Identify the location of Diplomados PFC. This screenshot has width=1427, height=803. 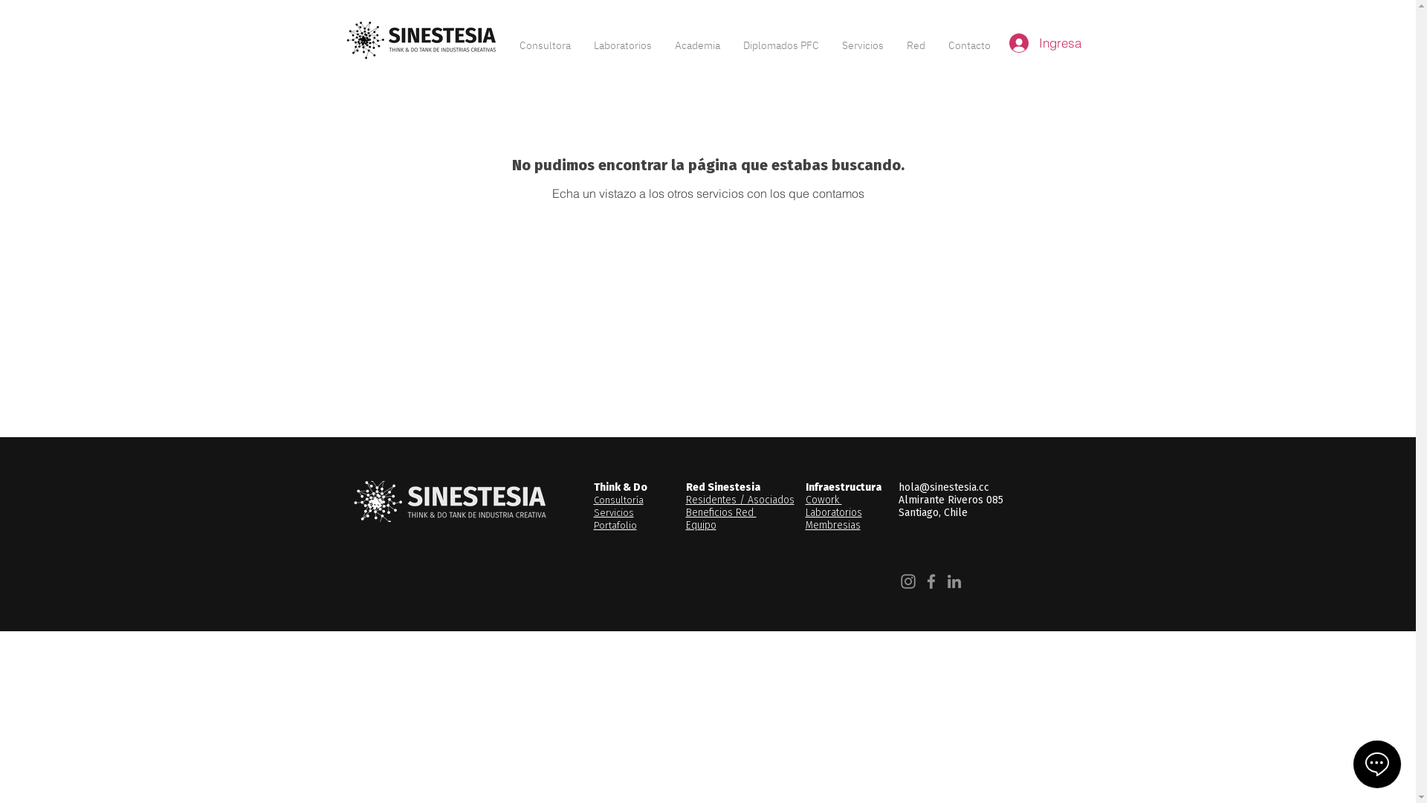
(780, 39).